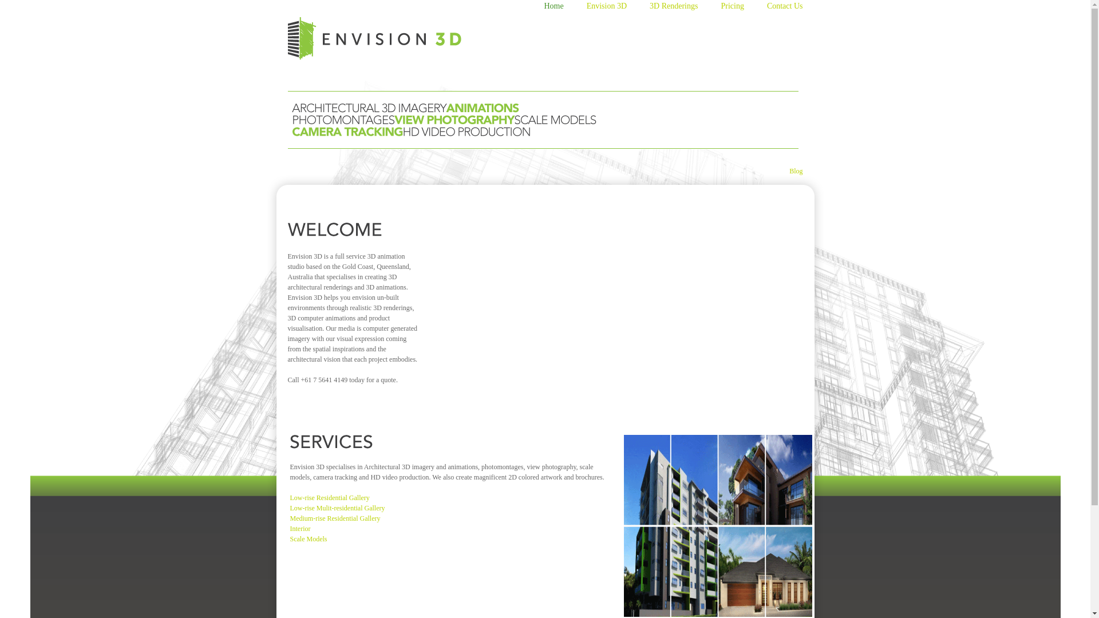 This screenshot has width=1099, height=618. What do you see at coordinates (335, 518) in the screenshot?
I see `Medium-rise Residential Gallery` at bounding box center [335, 518].